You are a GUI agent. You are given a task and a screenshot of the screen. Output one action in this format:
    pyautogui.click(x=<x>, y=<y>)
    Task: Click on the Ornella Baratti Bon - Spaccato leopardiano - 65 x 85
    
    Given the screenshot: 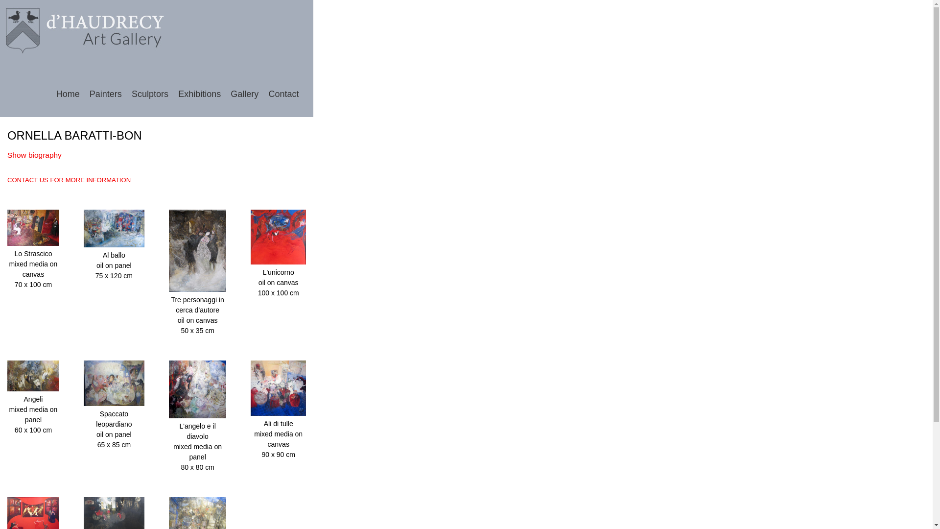 What is the action you would take?
    pyautogui.click(x=114, y=404)
    